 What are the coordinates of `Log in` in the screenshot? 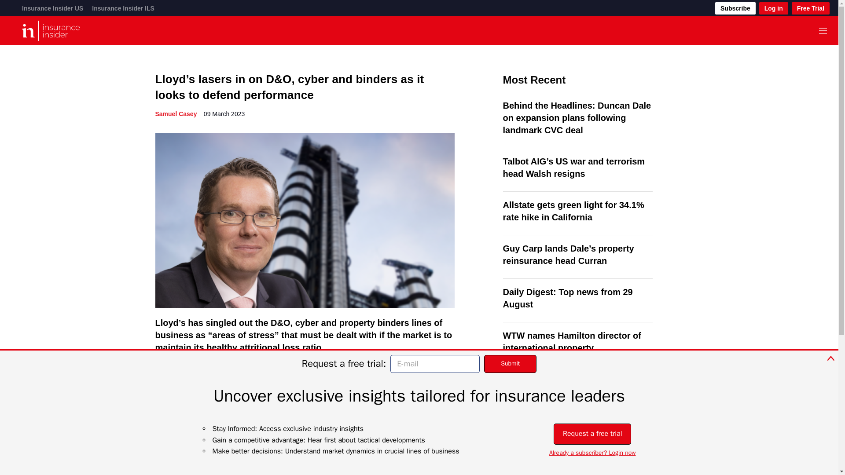 It's located at (774, 8).